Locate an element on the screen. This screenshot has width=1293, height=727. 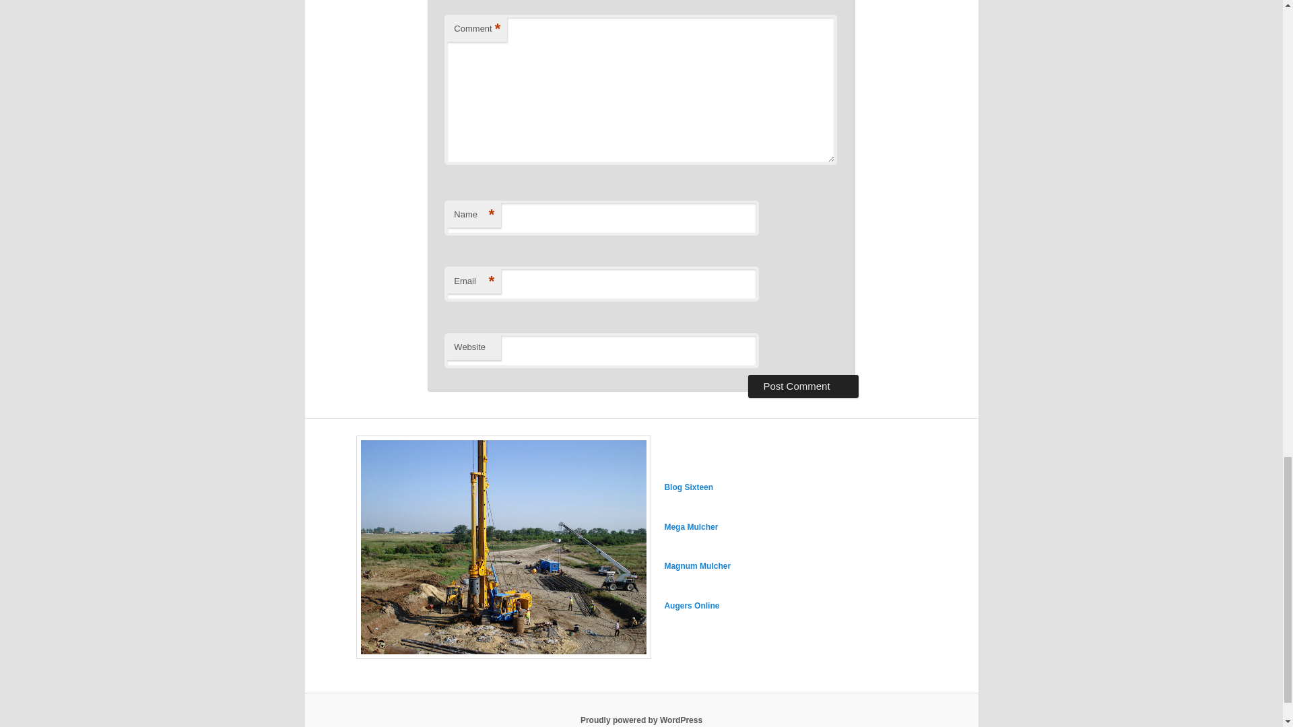
Blog Sixteen is located at coordinates (688, 487).